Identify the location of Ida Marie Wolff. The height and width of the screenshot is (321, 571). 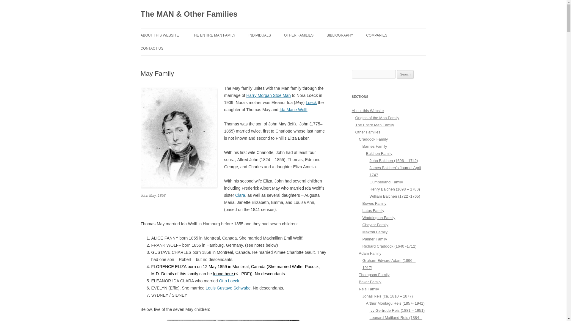
(294, 109).